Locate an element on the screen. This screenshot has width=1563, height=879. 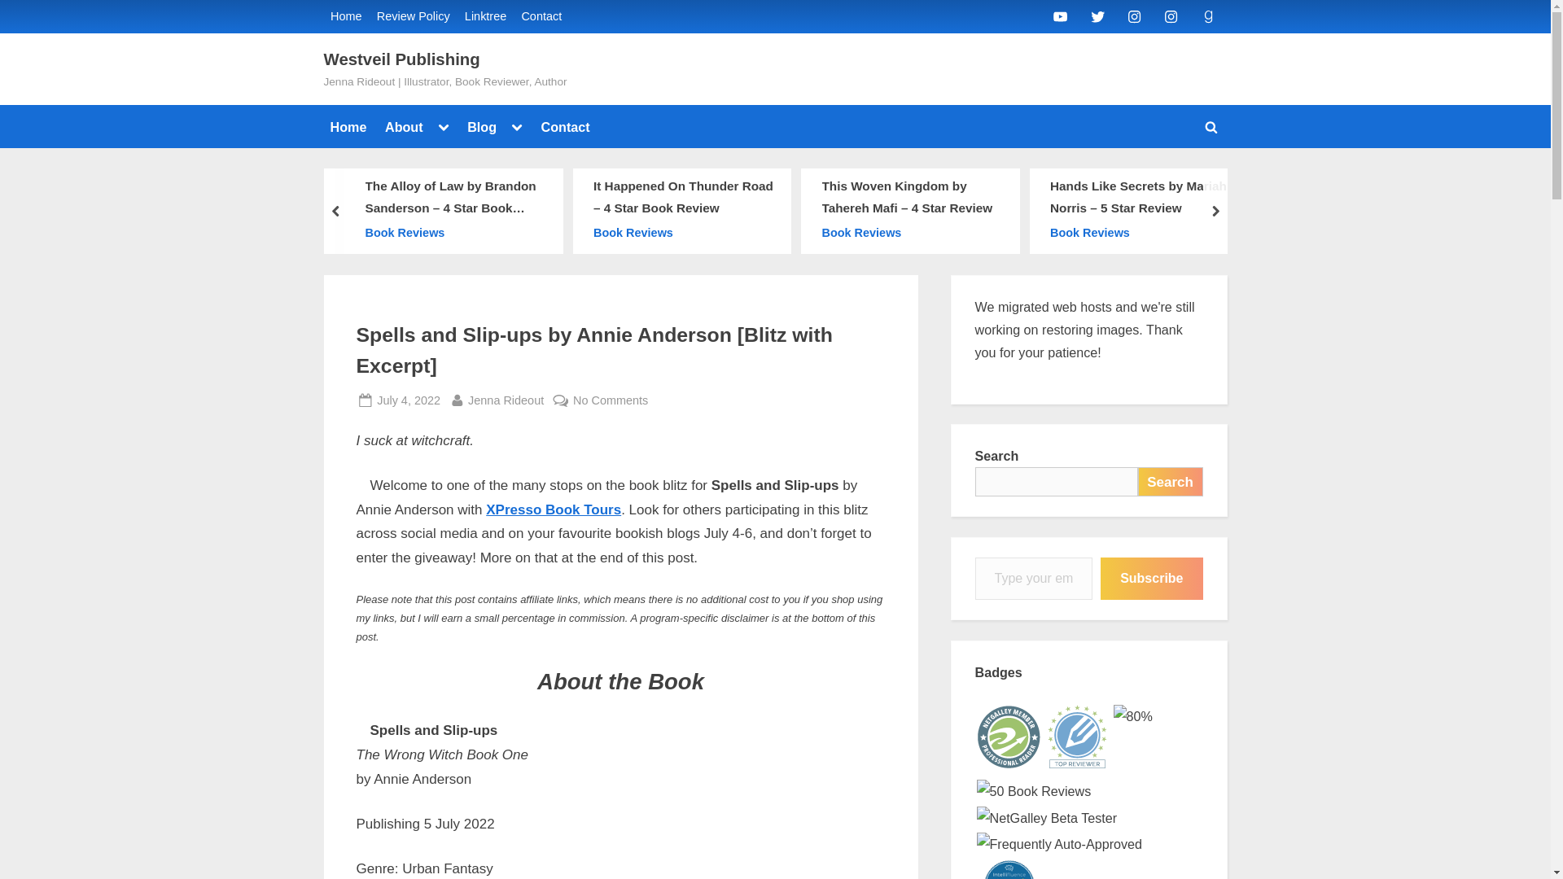
Professional Reader is located at coordinates (1009, 737).